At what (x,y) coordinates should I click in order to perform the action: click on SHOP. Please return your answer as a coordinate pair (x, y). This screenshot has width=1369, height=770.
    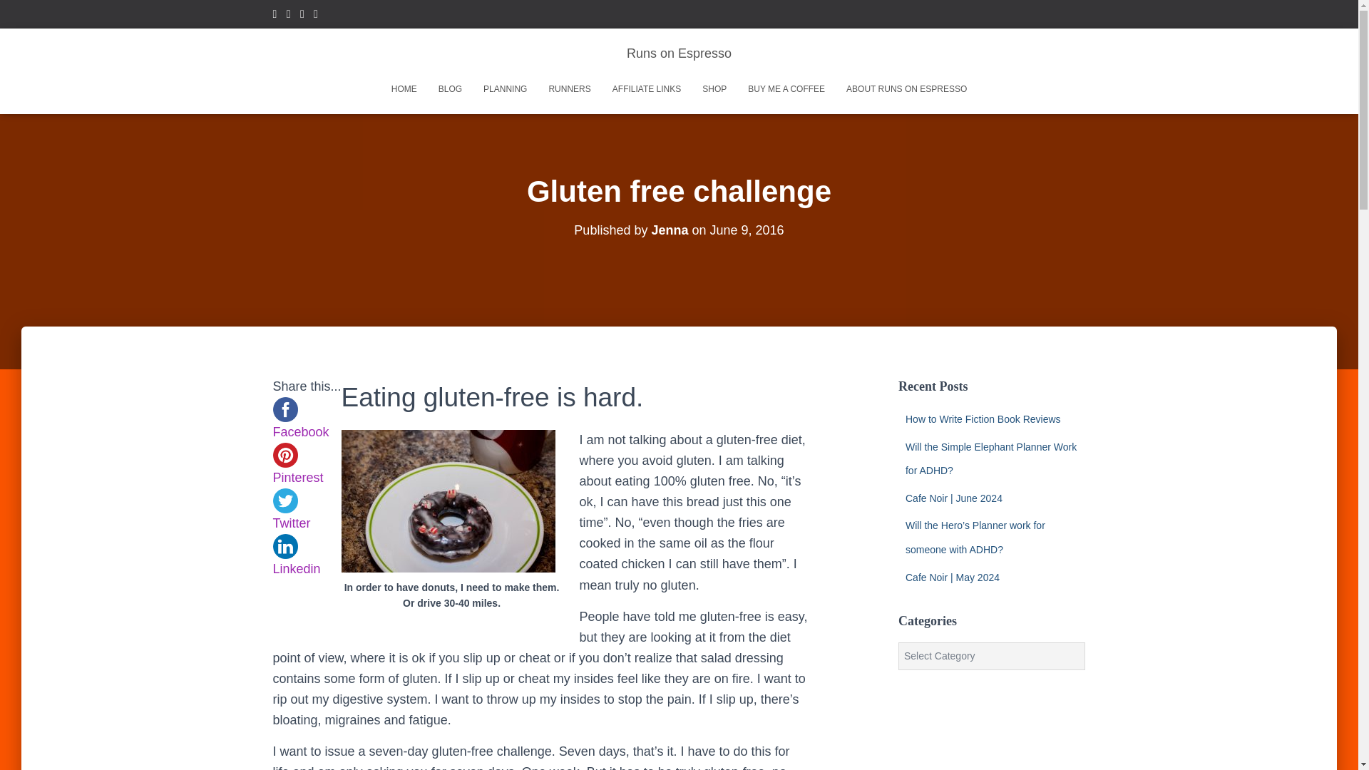
    Looking at the image, I should click on (714, 89).